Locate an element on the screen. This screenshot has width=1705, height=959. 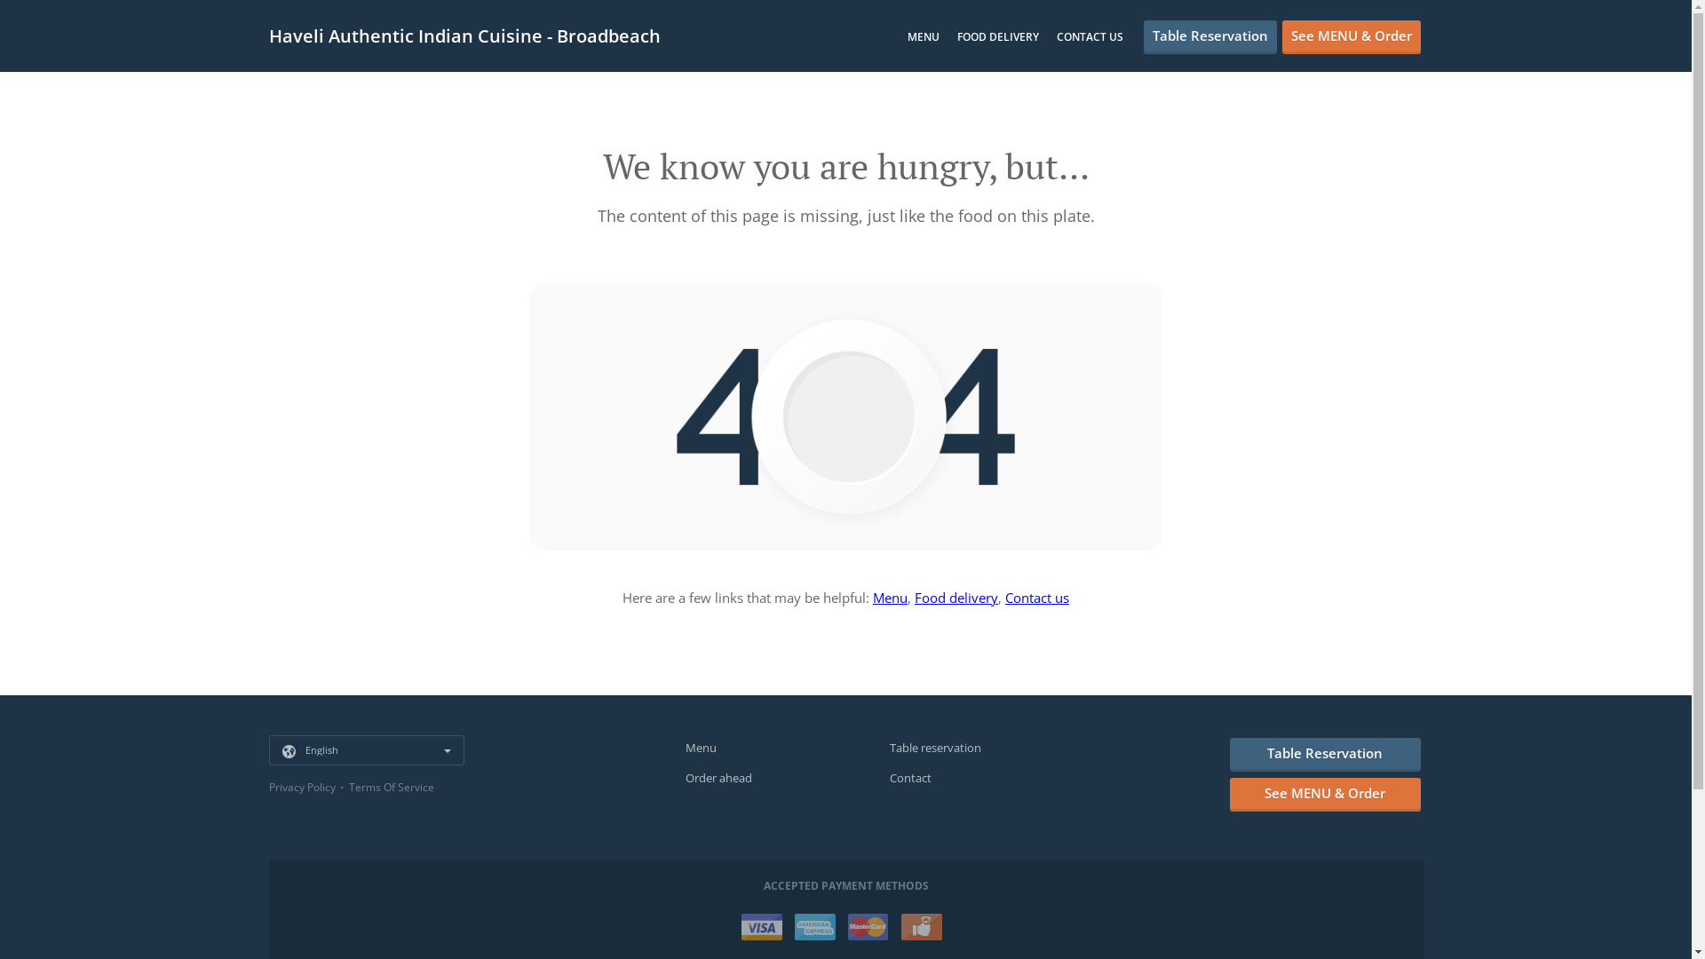
Food delivery is located at coordinates (956, 598).